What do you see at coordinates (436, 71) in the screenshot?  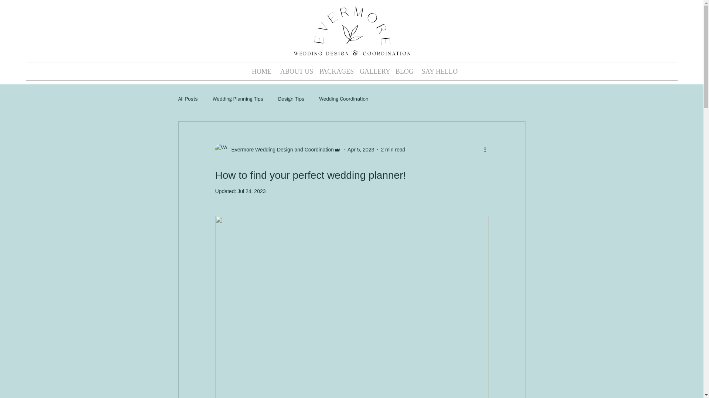 I see `SAY HELLO` at bounding box center [436, 71].